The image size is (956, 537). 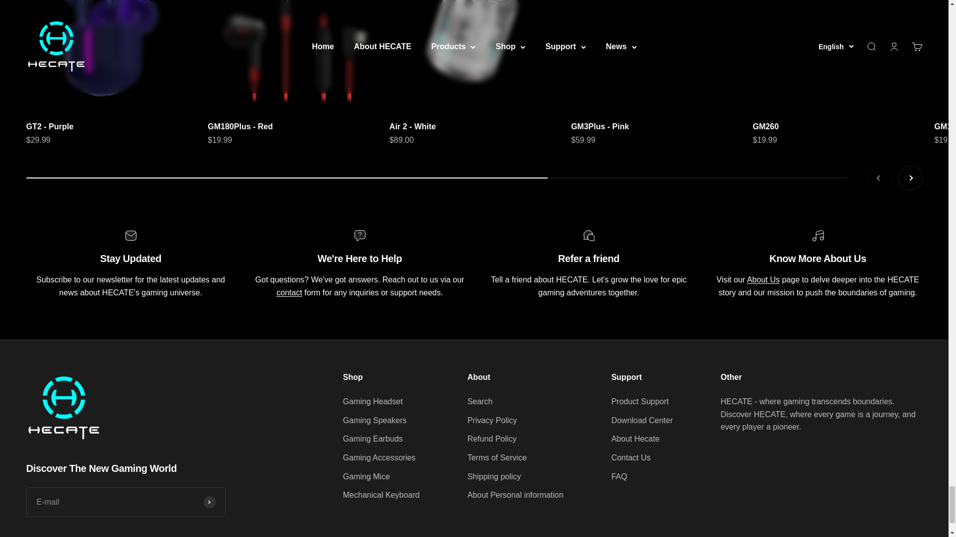 What do you see at coordinates (289, 292) in the screenshot?
I see `Product Support` at bounding box center [289, 292].